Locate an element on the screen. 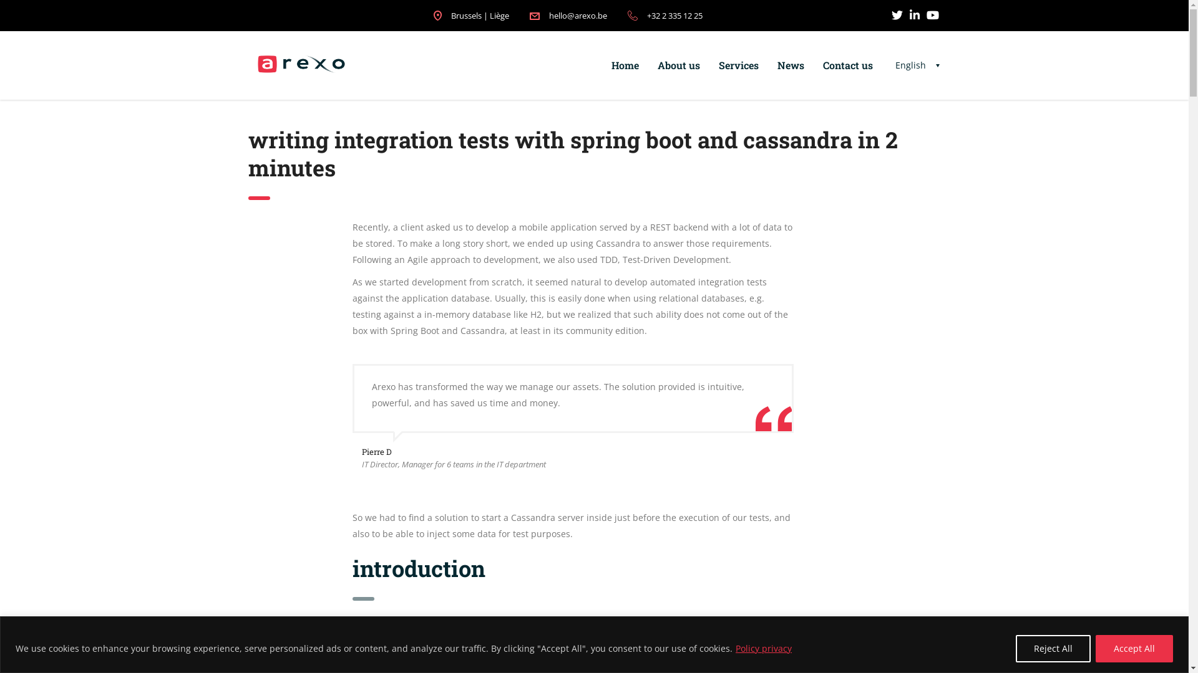 This screenshot has height=673, width=1198. English is located at coordinates (918, 65).